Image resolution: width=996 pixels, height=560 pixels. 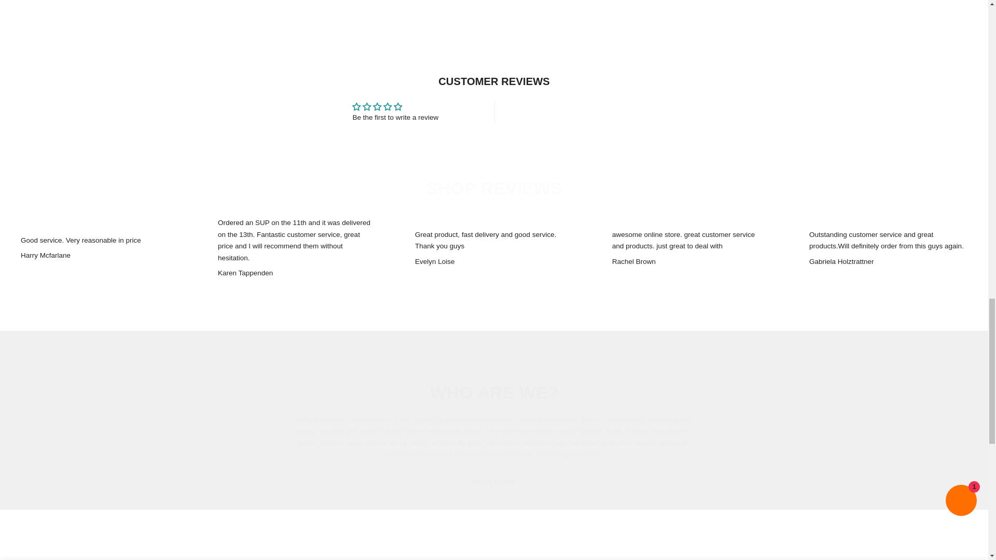 I want to click on READ MORE, so click(x=494, y=482).